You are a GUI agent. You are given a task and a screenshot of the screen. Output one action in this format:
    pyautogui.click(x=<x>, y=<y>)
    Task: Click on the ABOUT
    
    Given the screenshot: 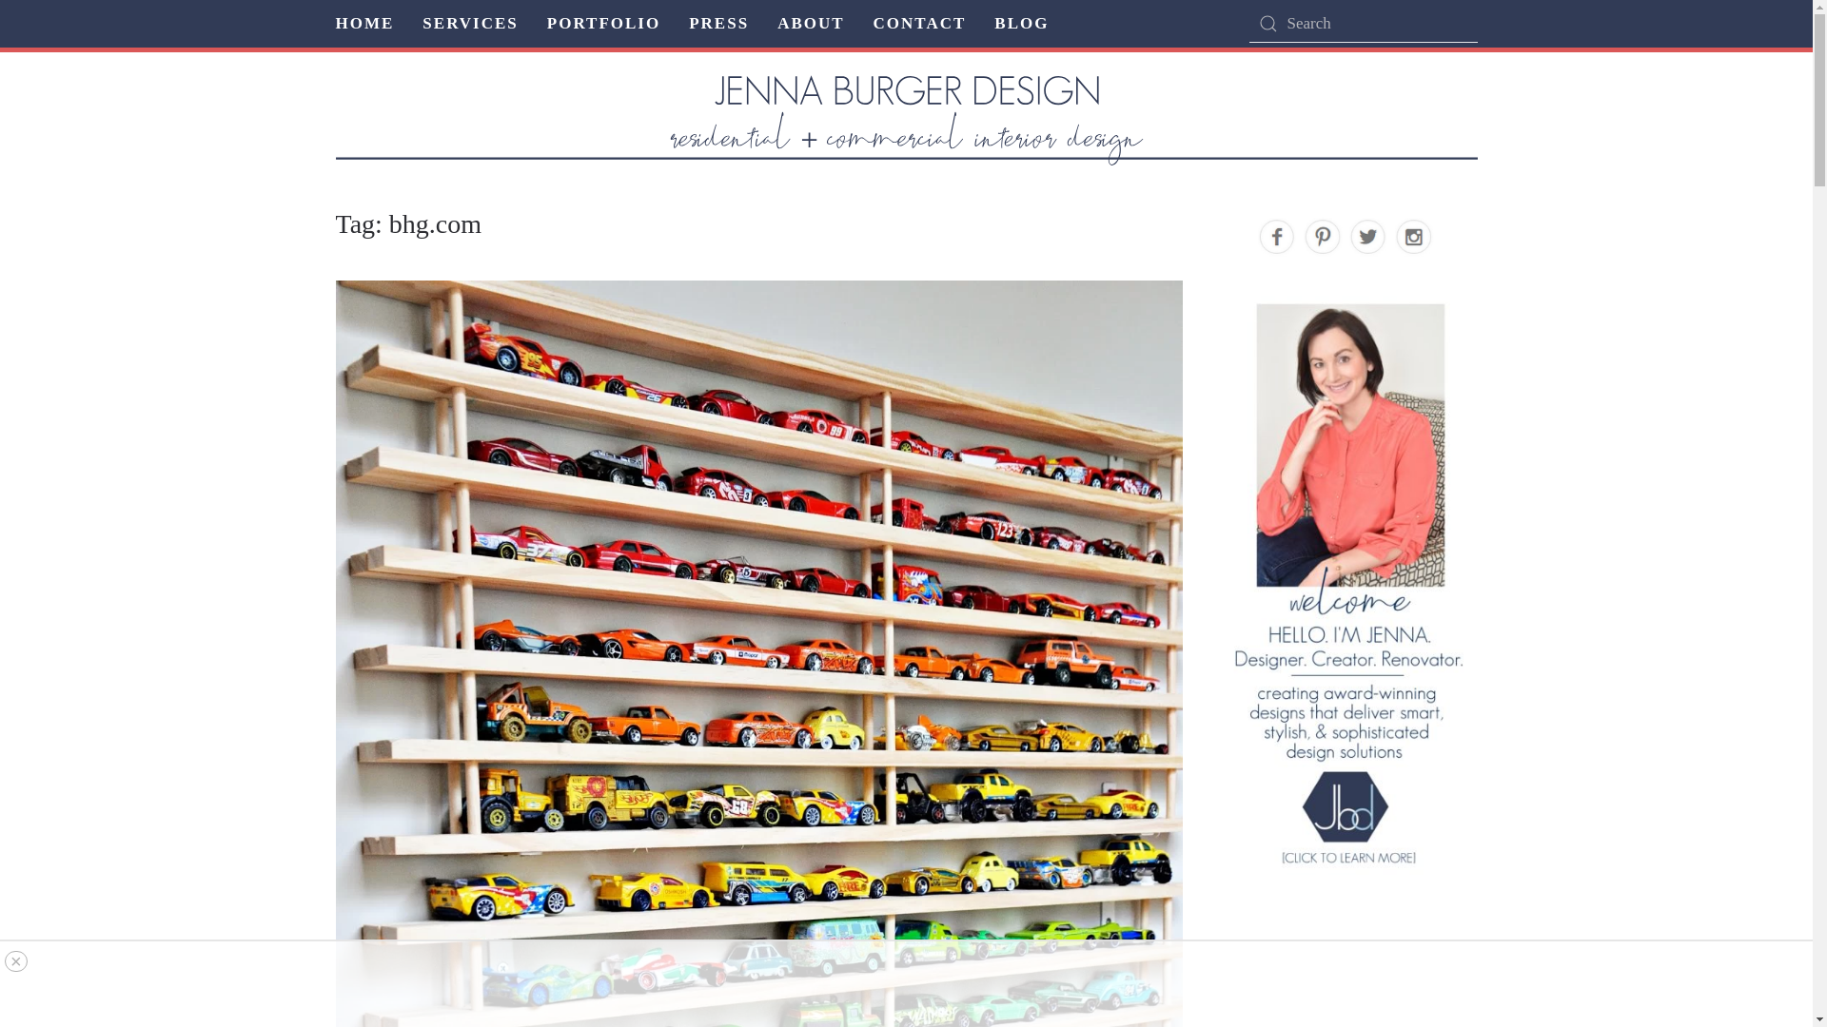 What is the action you would take?
    pyautogui.click(x=811, y=23)
    